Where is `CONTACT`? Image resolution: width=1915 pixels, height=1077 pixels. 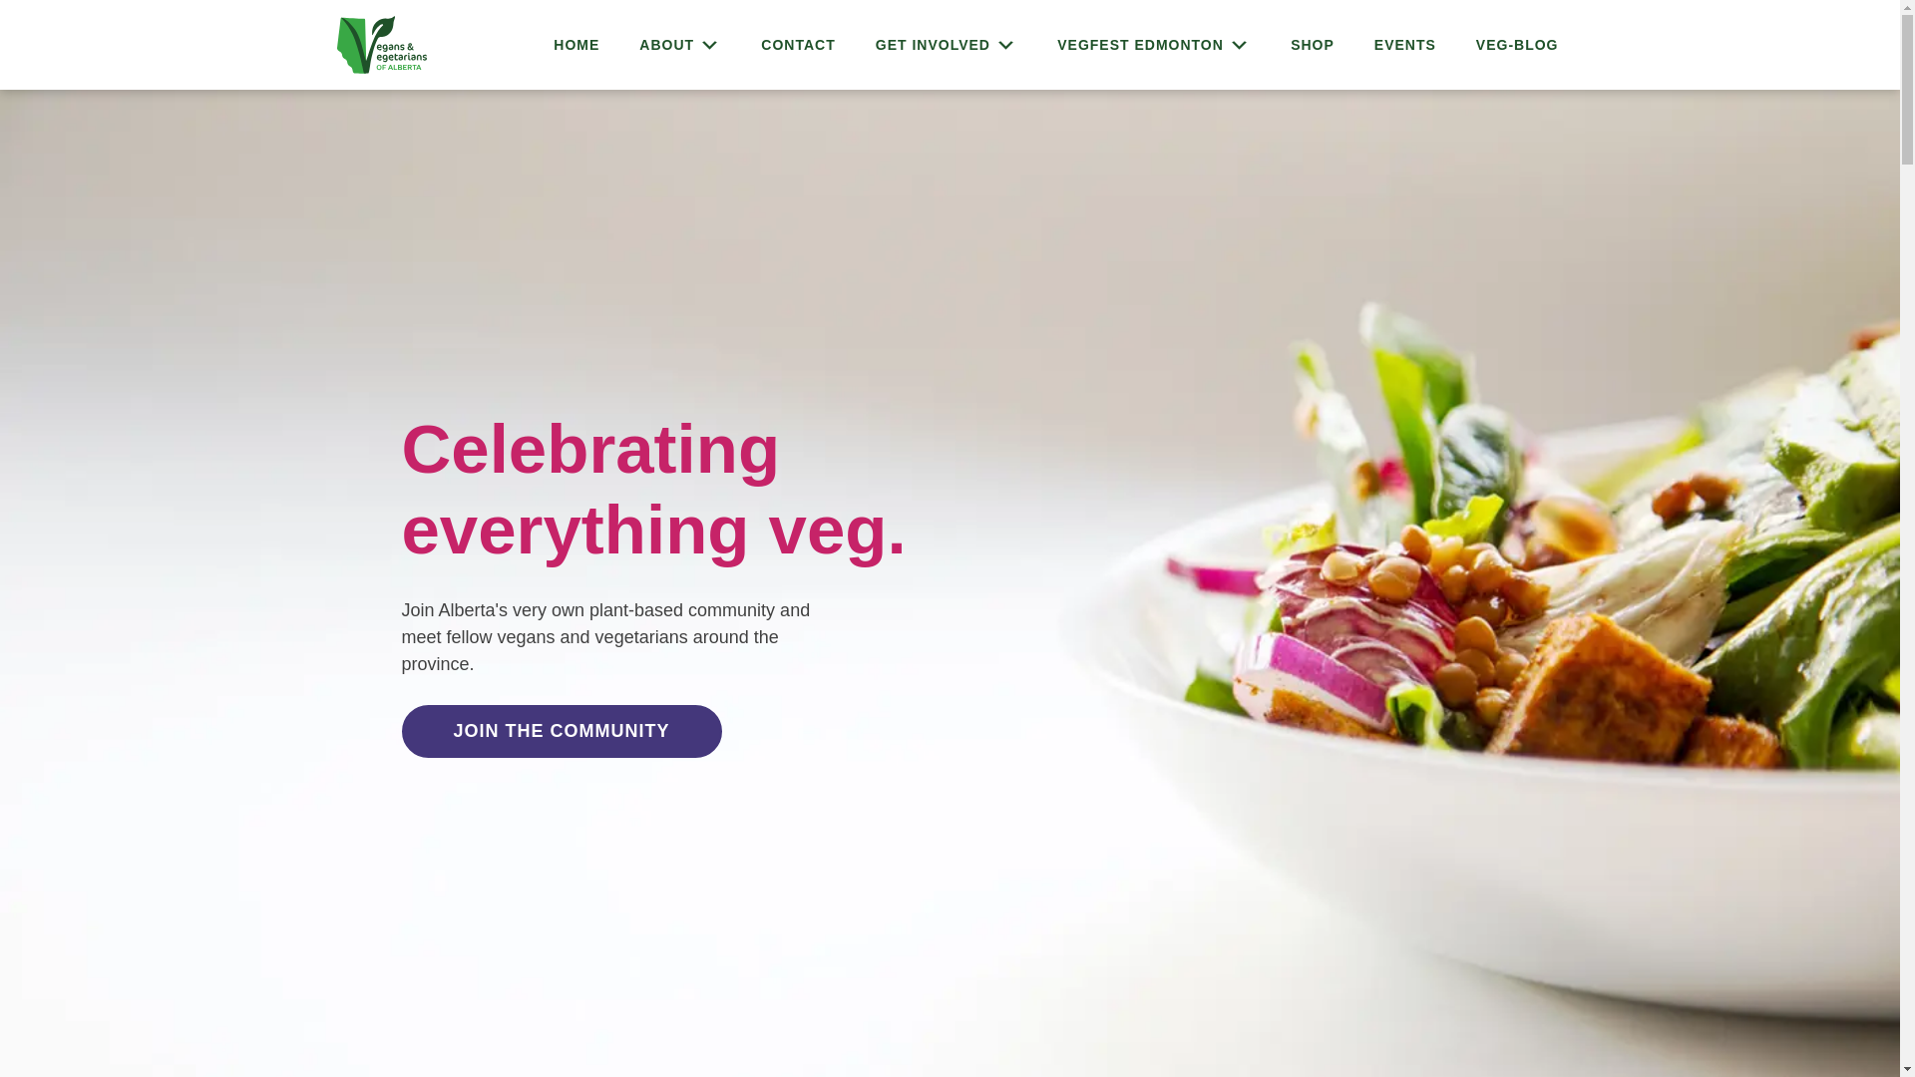 CONTACT is located at coordinates (798, 44).